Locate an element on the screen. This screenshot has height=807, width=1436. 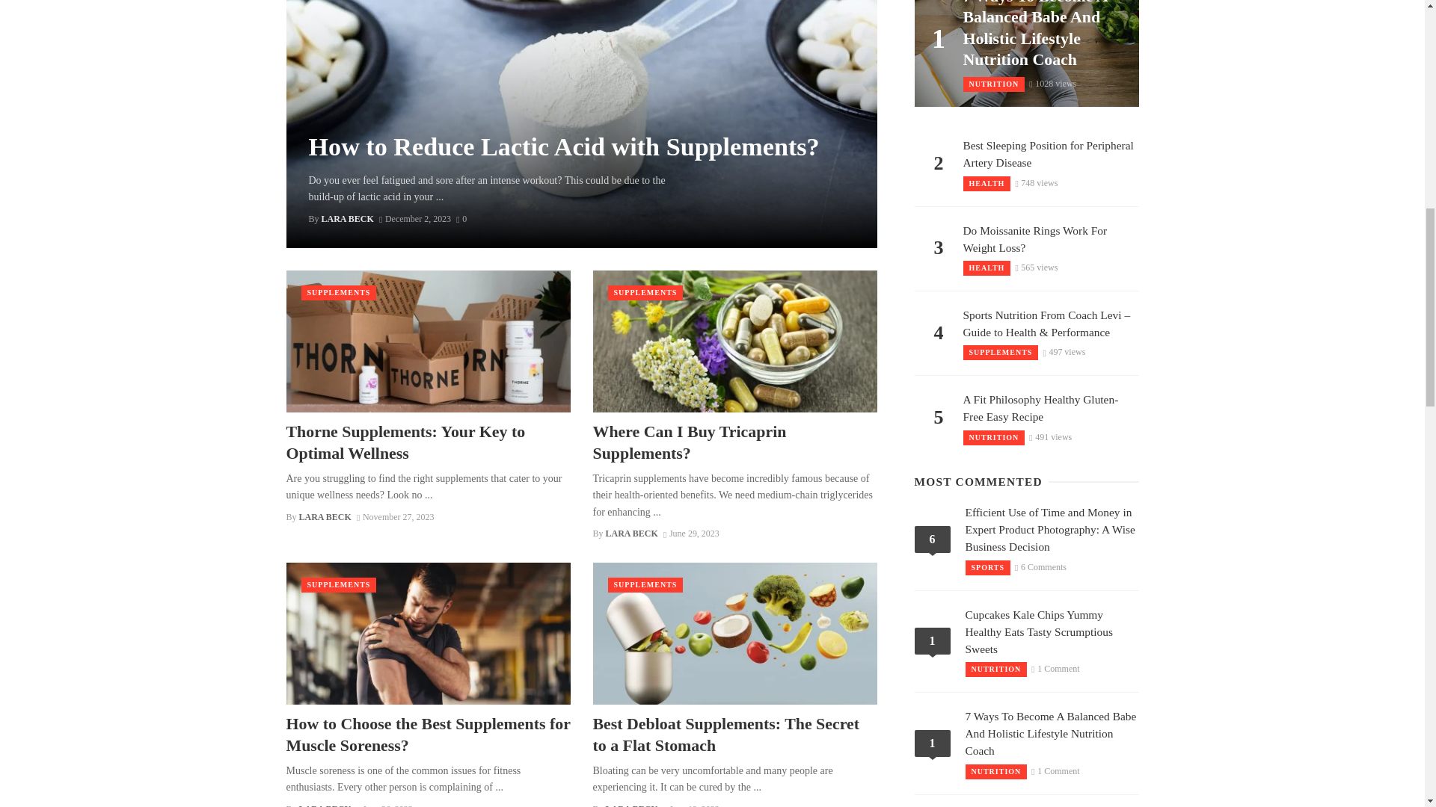
LARA BECK is located at coordinates (347, 219).